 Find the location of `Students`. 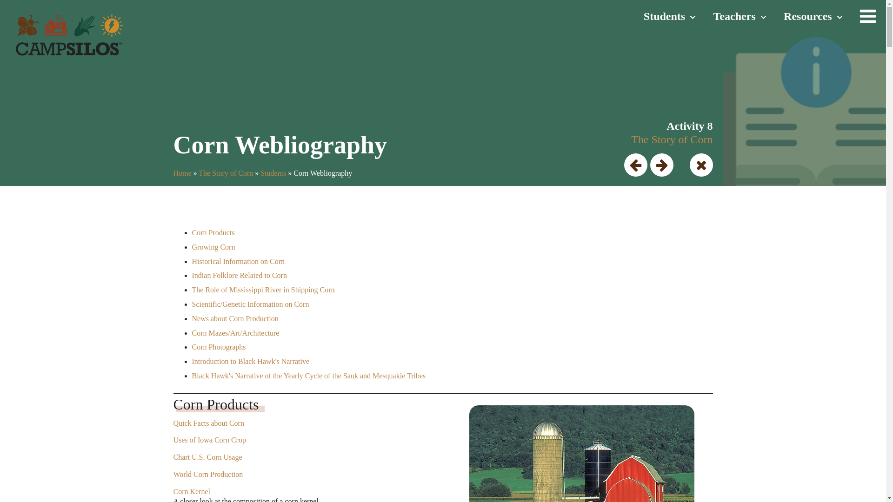

Students is located at coordinates (669, 17).